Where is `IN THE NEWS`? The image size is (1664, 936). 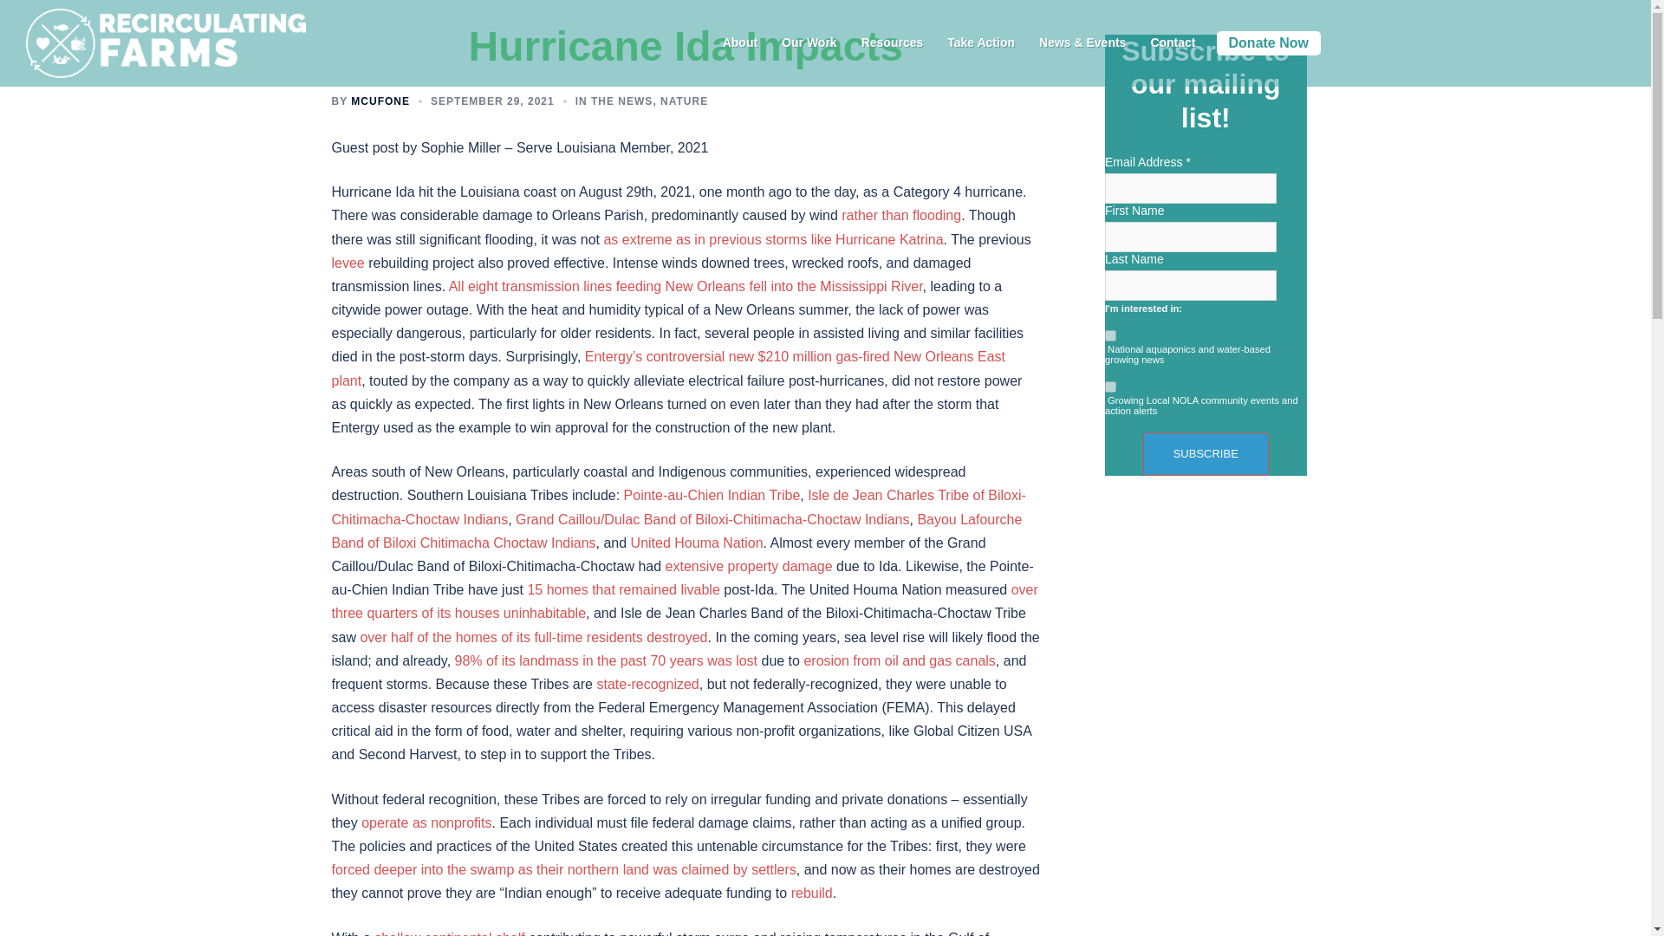 IN THE NEWS is located at coordinates (614, 101).